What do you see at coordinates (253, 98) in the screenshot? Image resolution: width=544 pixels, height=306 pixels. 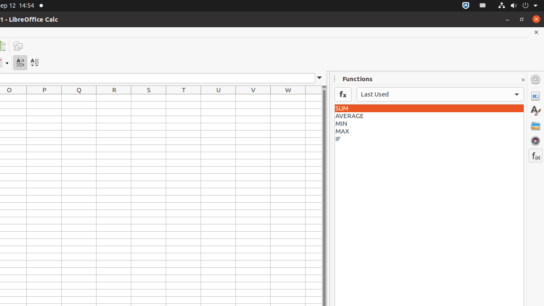 I see `V1` at bounding box center [253, 98].